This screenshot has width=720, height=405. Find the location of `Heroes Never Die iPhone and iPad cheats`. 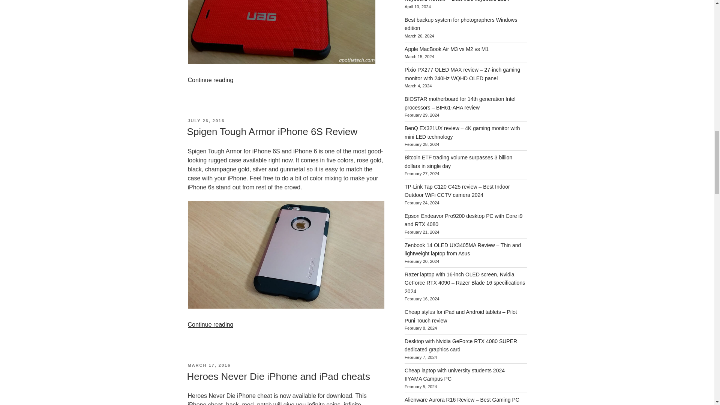

Heroes Never Die iPhone and iPad cheats is located at coordinates (278, 376).